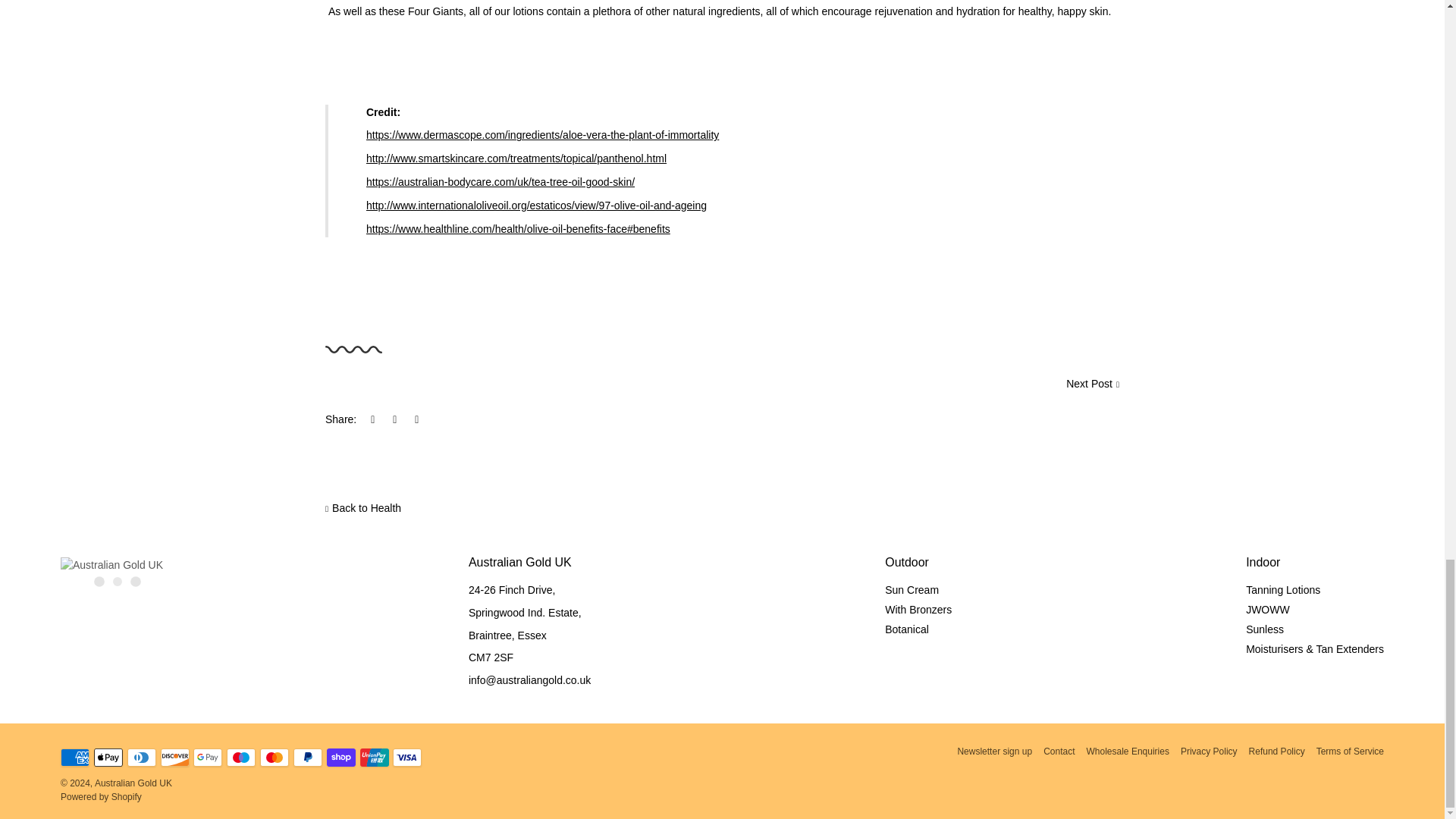  What do you see at coordinates (174, 757) in the screenshot?
I see `Discover` at bounding box center [174, 757].